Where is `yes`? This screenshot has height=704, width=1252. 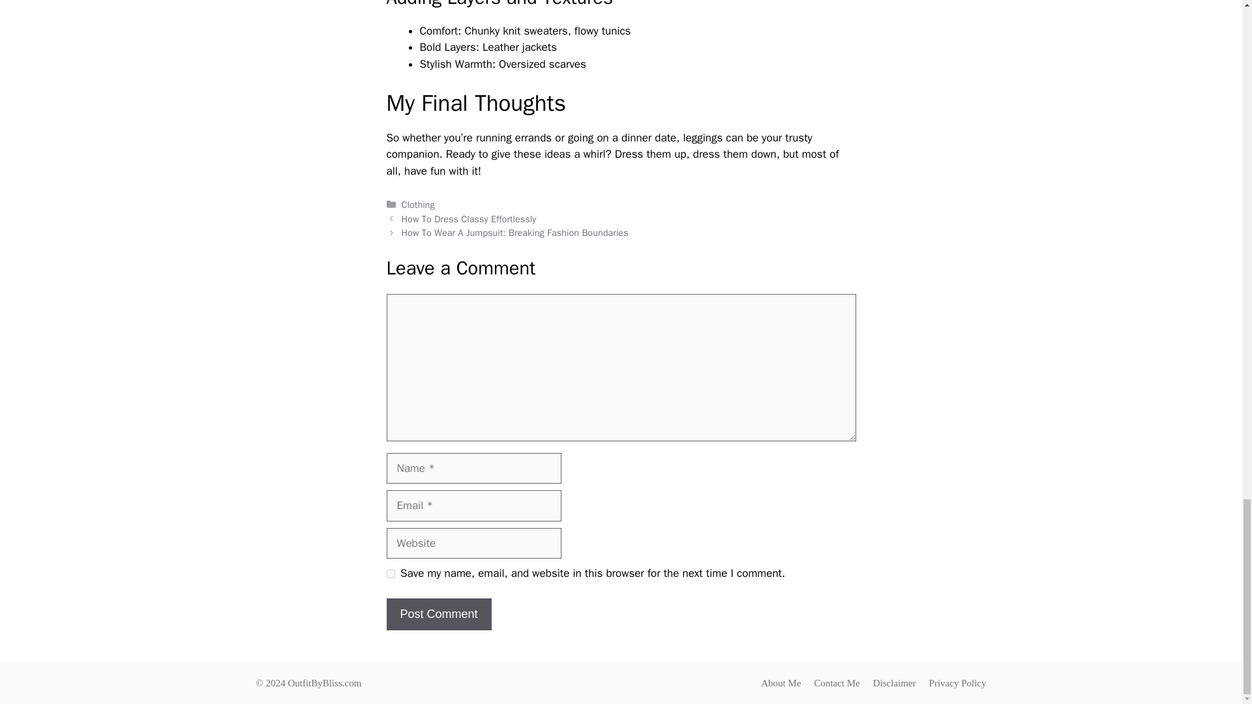
yes is located at coordinates (390, 574).